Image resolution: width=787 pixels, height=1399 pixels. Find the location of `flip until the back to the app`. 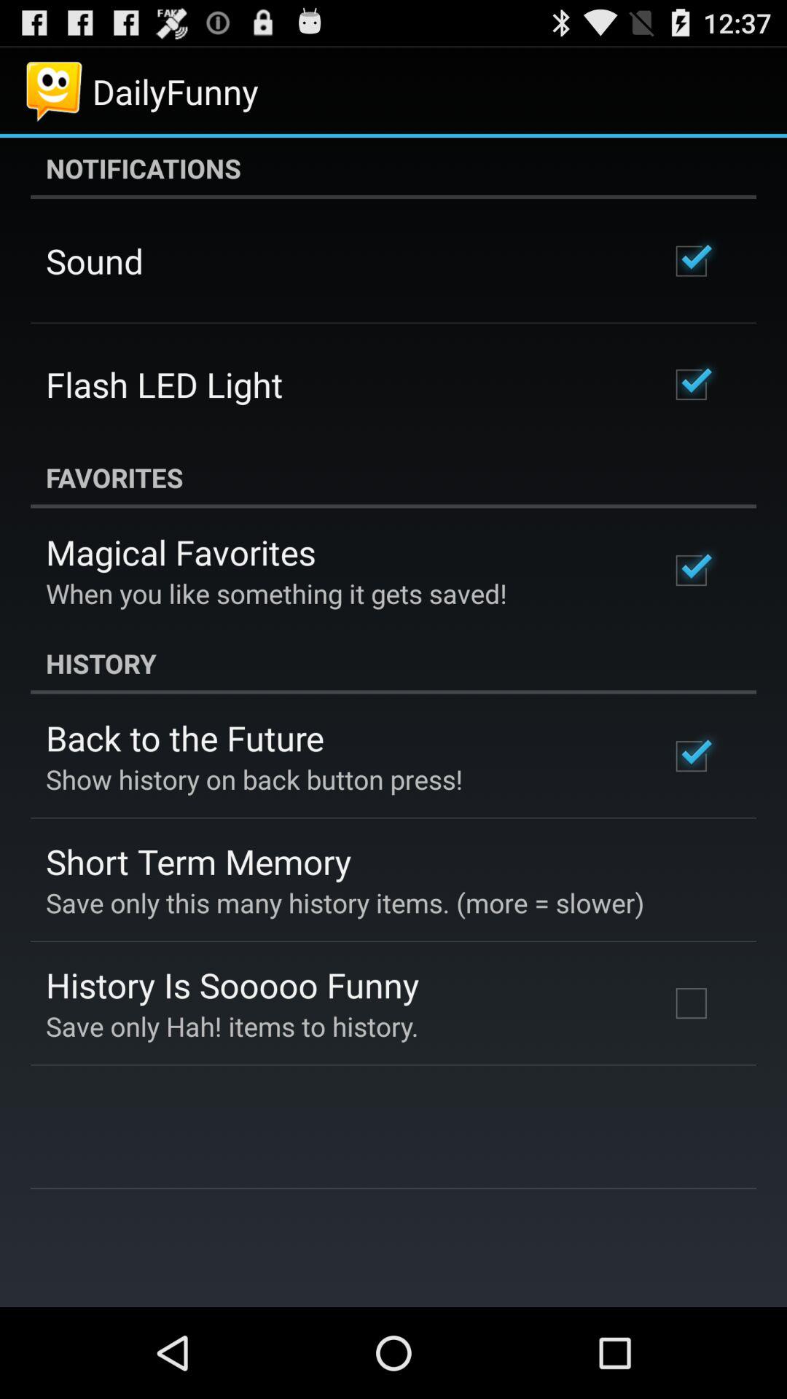

flip until the back to the app is located at coordinates (185, 737).